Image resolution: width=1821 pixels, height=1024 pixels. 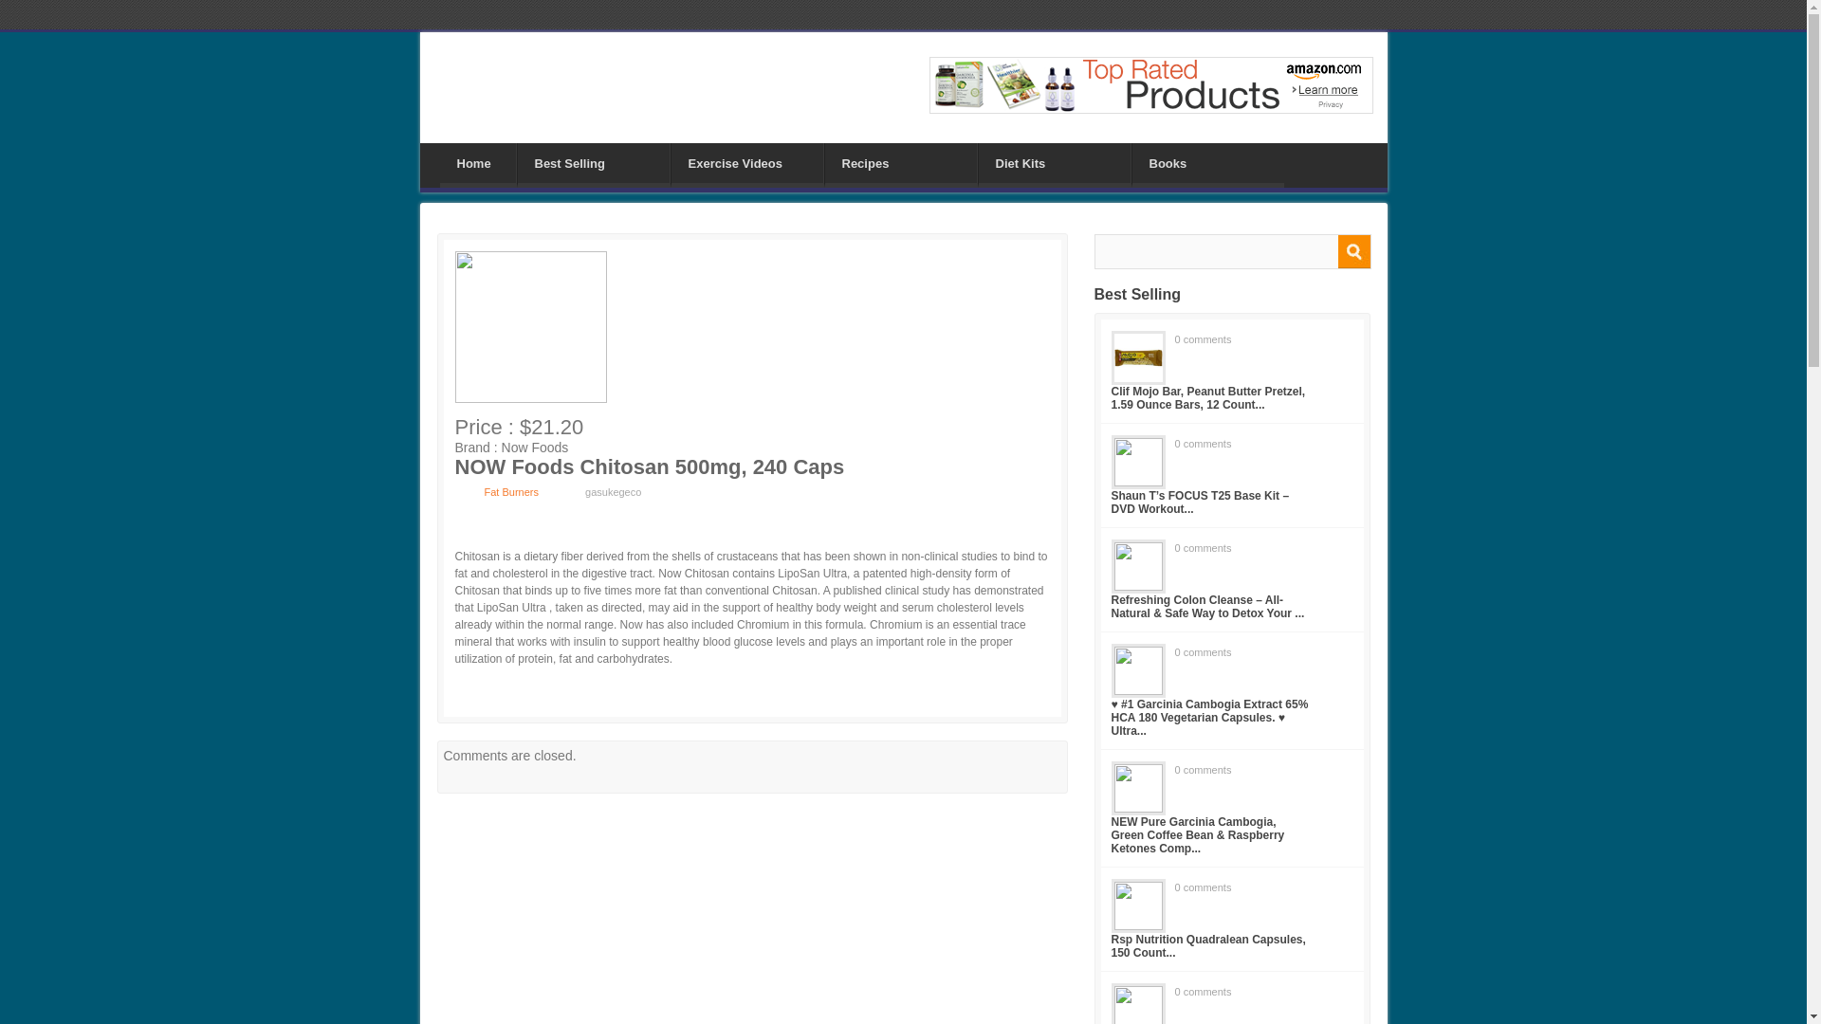 I want to click on Rsp Nutrition Quadralean Capsules, 150 Count..., so click(x=1208, y=945).